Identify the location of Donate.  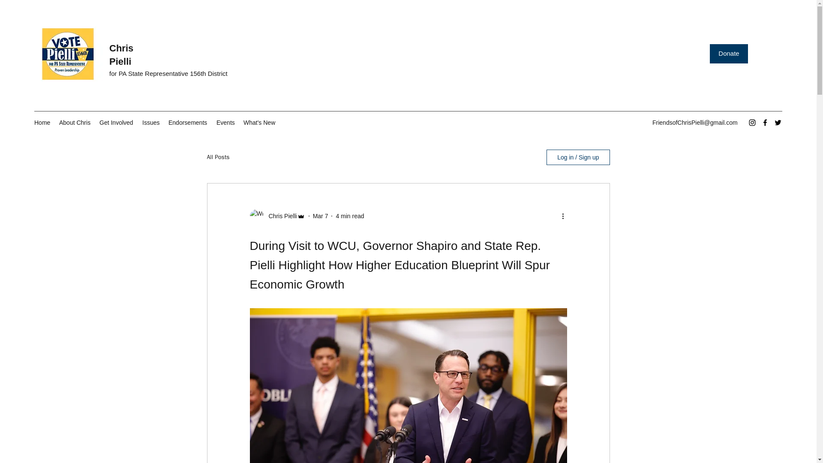
(729, 53).